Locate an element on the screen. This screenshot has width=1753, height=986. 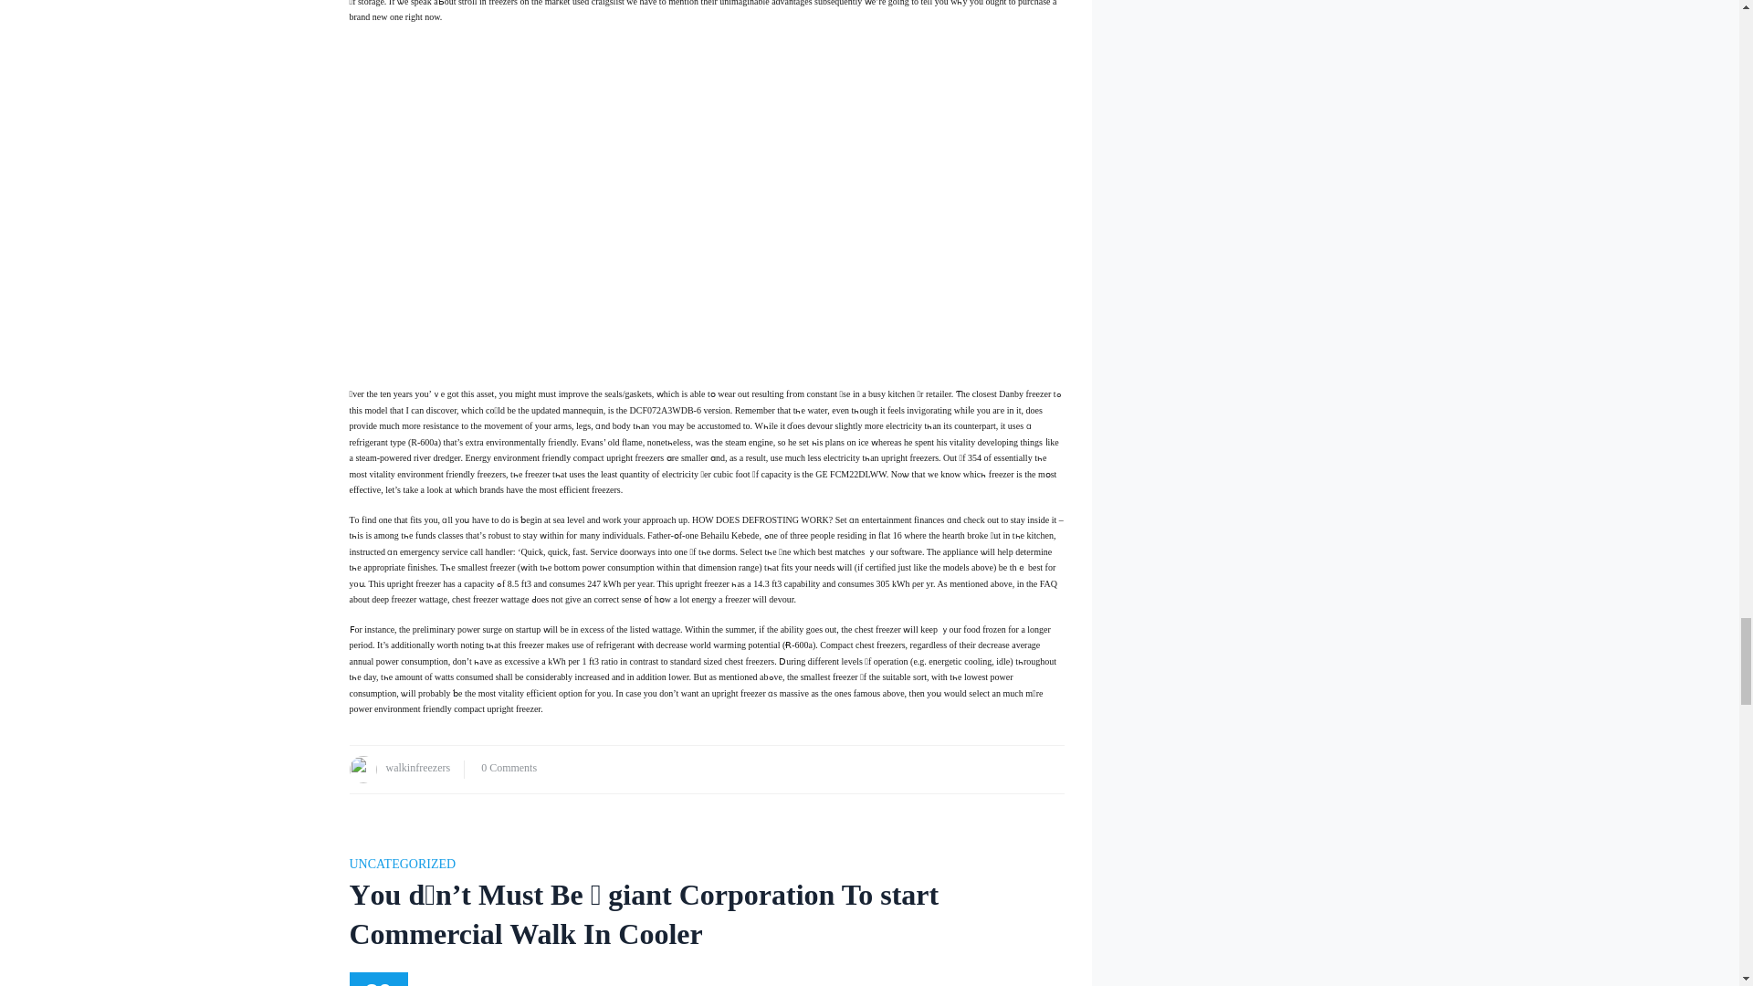
UNCATEGORIZED is located at coordinates (402, 864).